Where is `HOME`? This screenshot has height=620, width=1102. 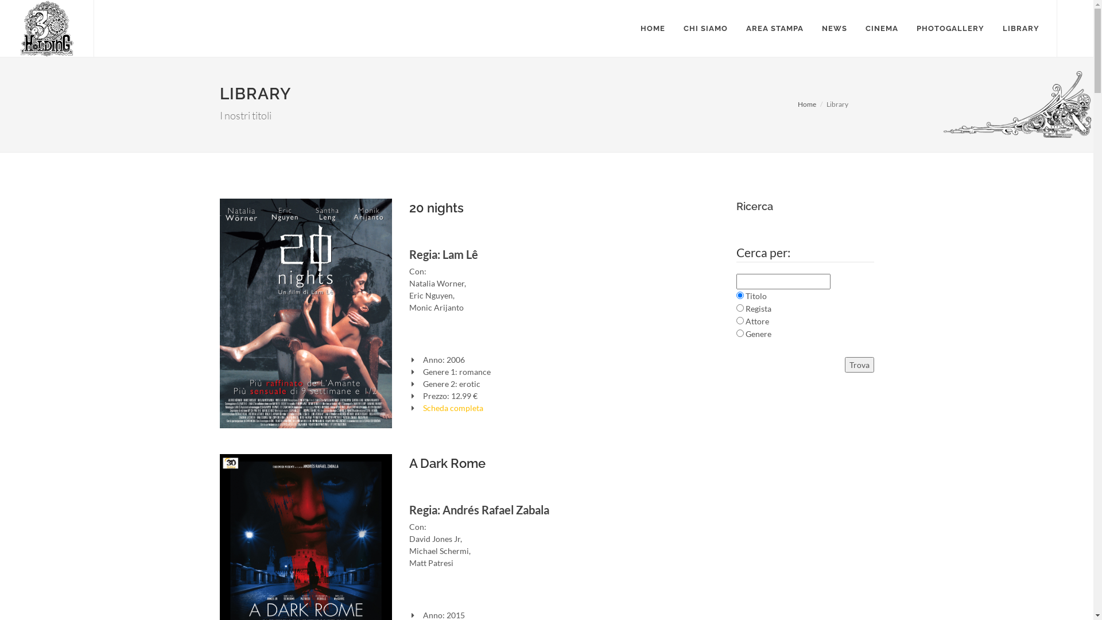
HOME is located at coordinates (653, 29).